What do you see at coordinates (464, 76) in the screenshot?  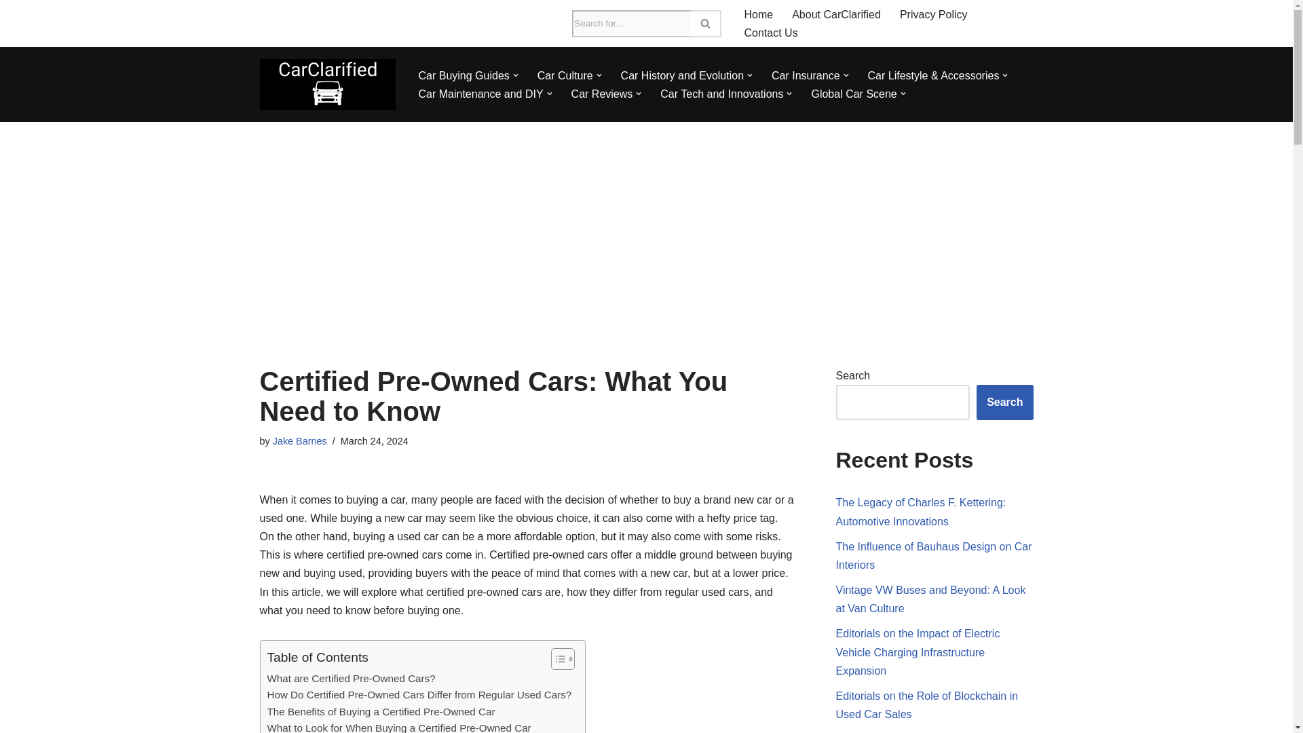 I see `Car Buying Guides` at bounding box center [464, 76].